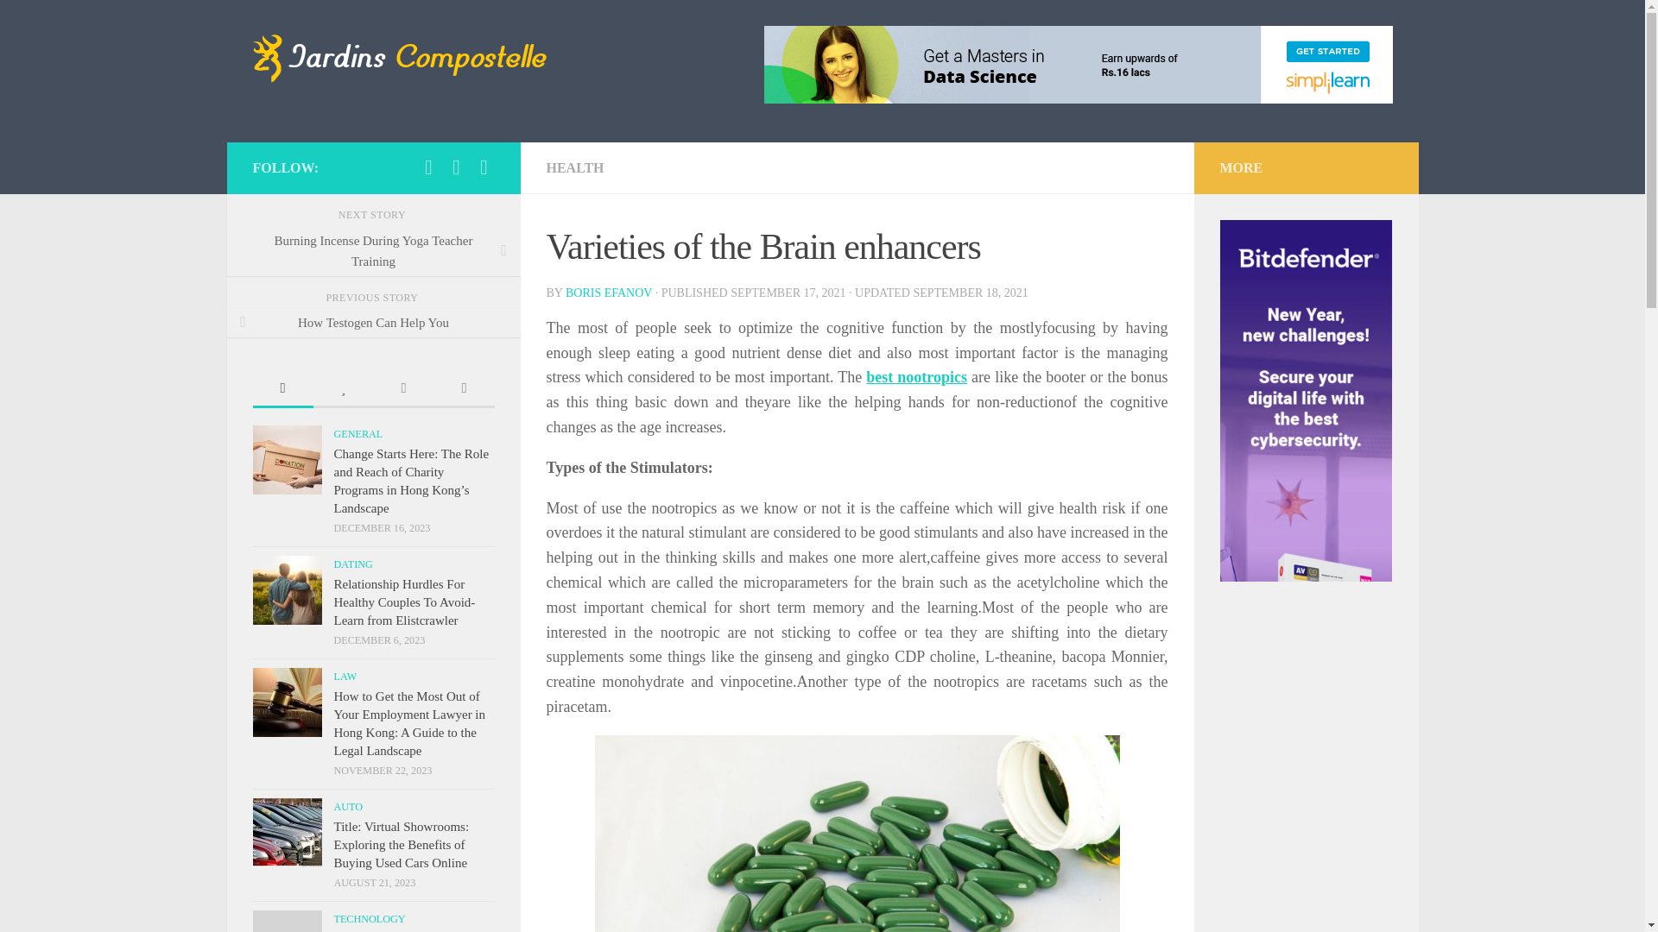 The image size is (1658, 932). Describe the element at coordinates (358, 433) in the screenshot. I see `GENERAL` at that location.